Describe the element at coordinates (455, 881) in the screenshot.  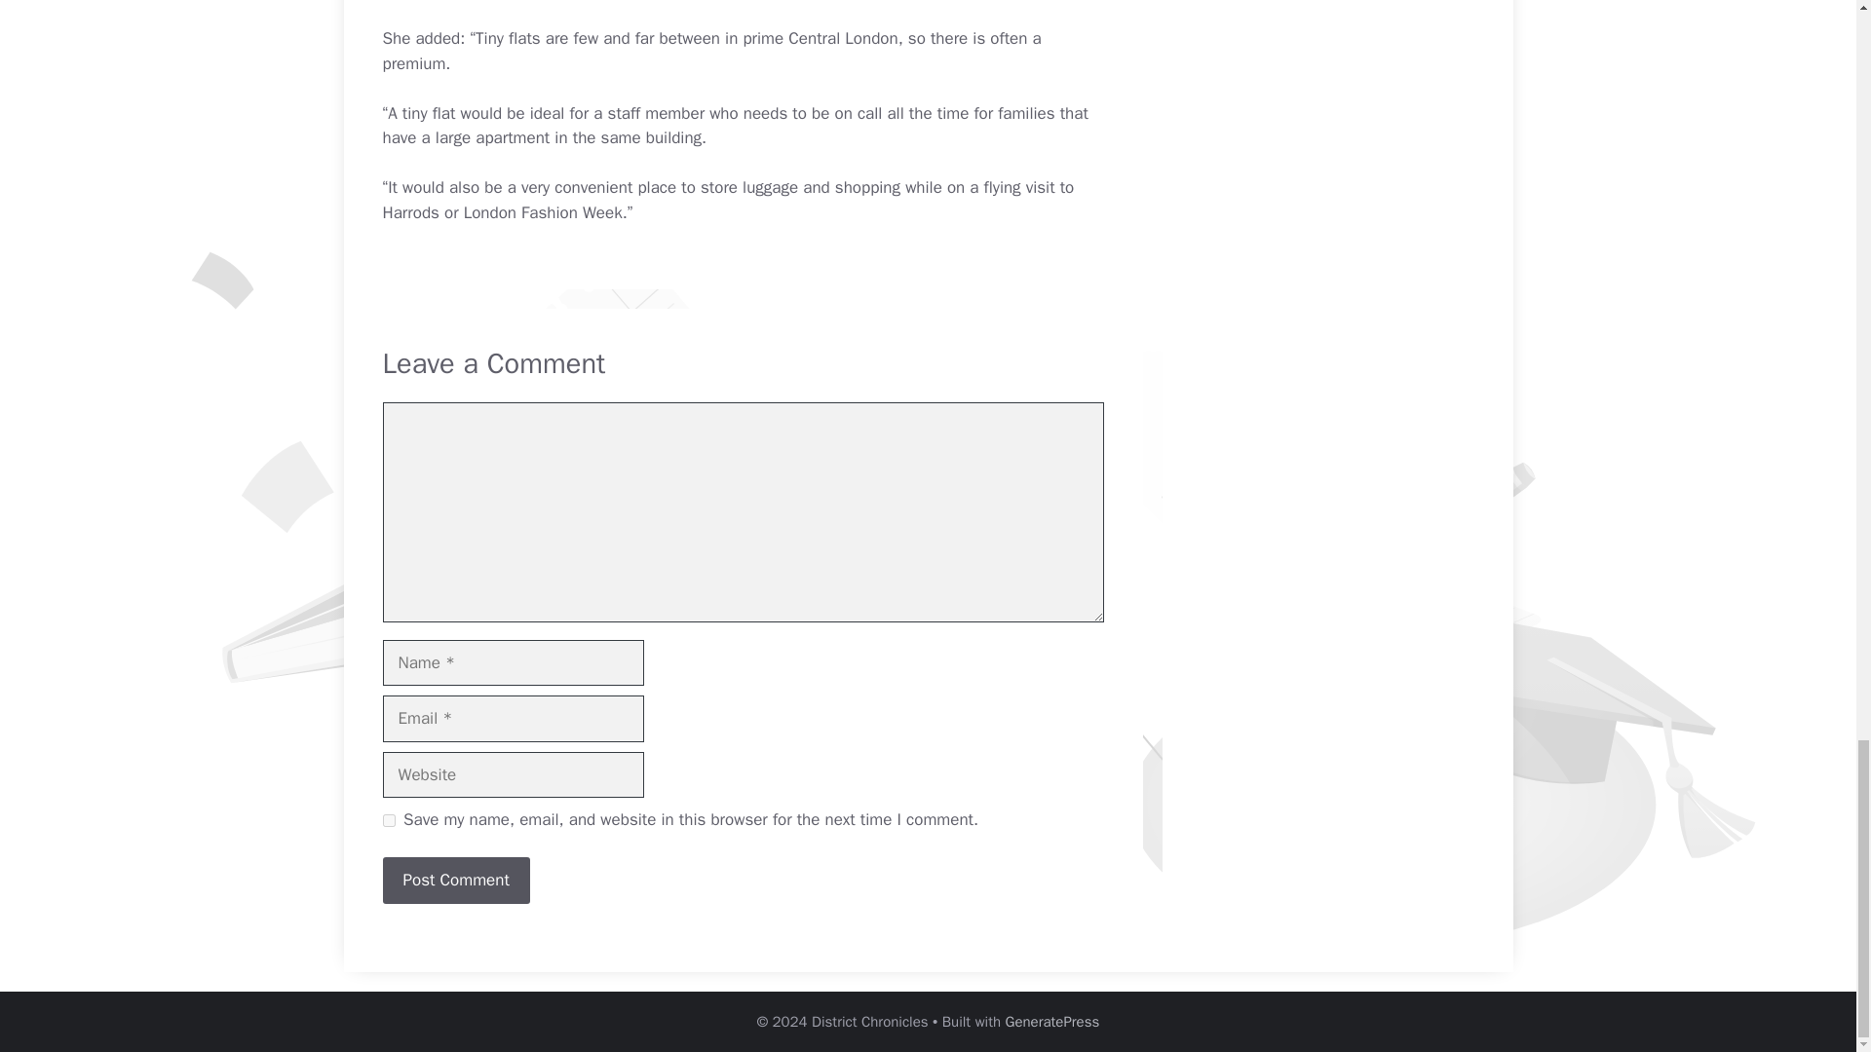
I see `Post Comment` at that location.